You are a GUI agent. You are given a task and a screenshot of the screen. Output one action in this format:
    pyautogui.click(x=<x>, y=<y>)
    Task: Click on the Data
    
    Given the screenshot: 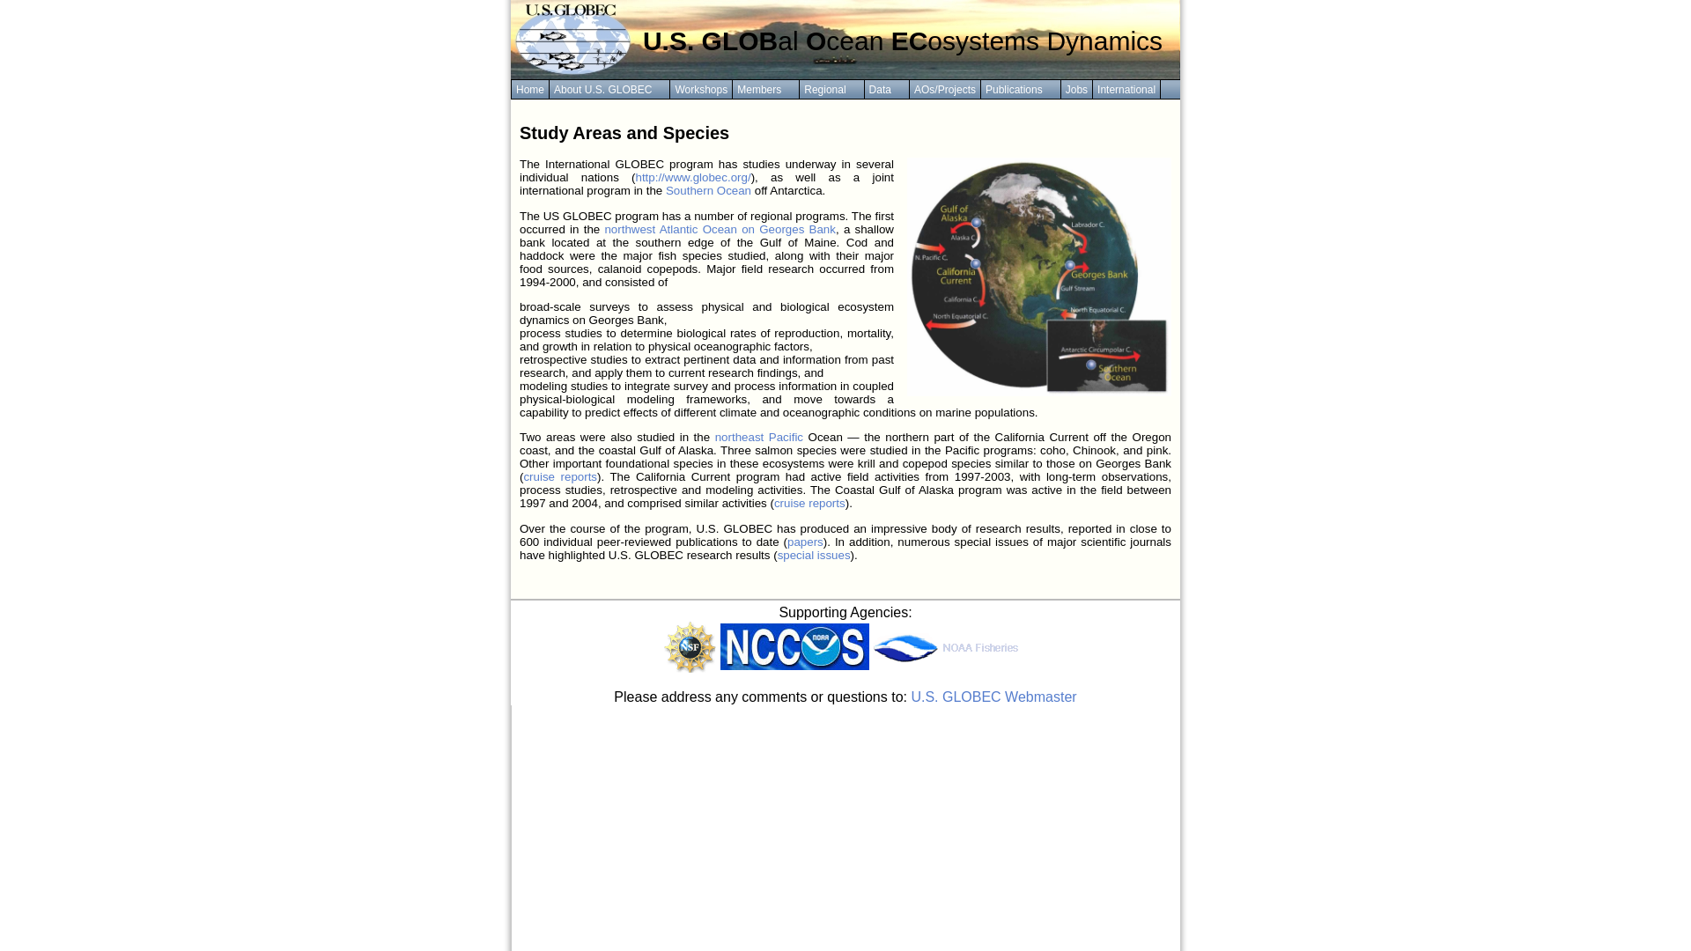 What is the action you would take?
    pyautogui.click(x=886, y=89)
    